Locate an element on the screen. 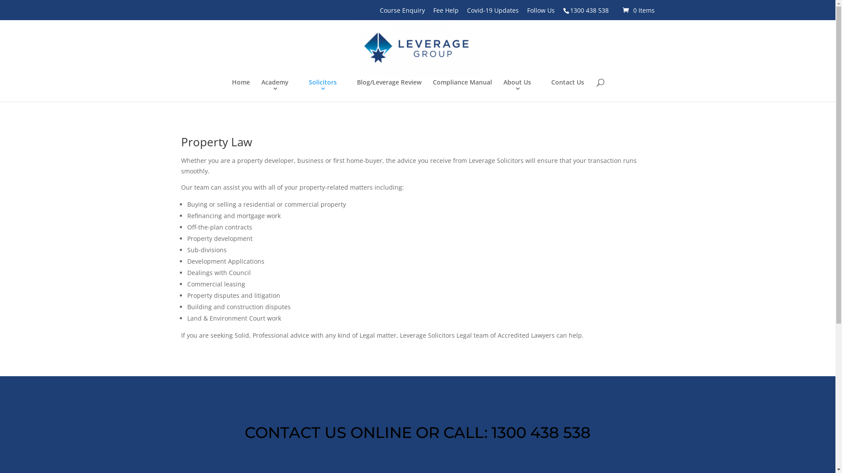 The width and height of the screenshot is (842, 473). Contact Us is located at coordinates (567, 88).